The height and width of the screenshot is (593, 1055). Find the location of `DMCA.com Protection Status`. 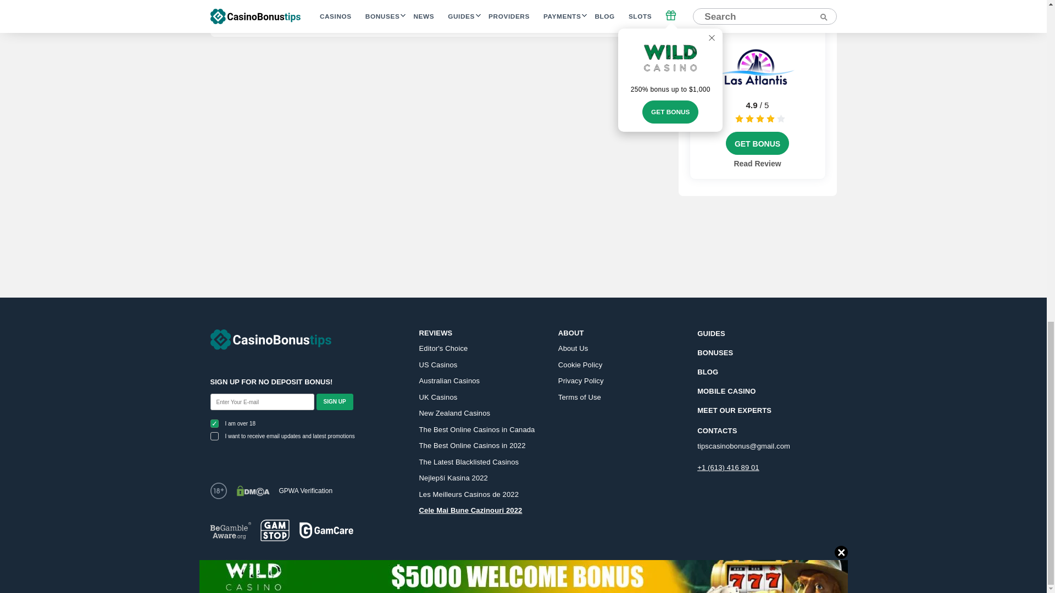

DMCA.com Protection Status is located at coordinates (253, 491).